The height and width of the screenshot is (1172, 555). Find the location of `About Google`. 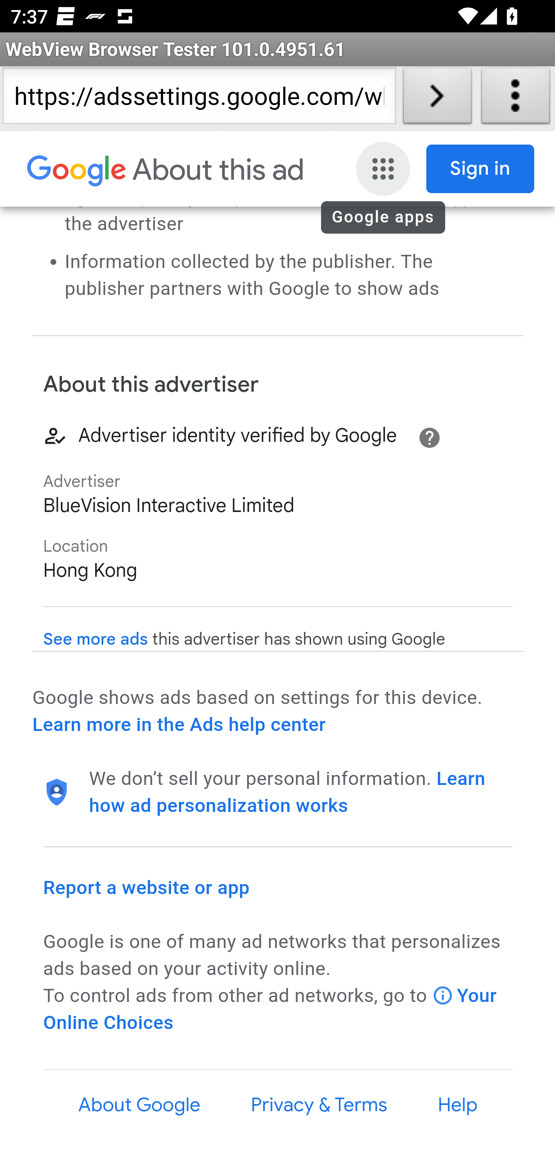

About Google is located at coordinates (140, 1105).